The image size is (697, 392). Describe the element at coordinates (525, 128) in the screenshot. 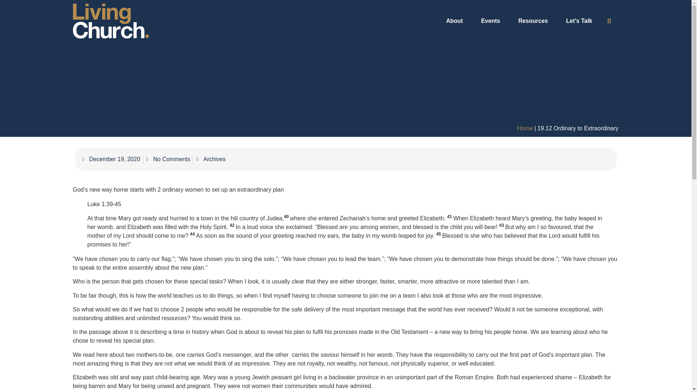

I see `Home` at that location.